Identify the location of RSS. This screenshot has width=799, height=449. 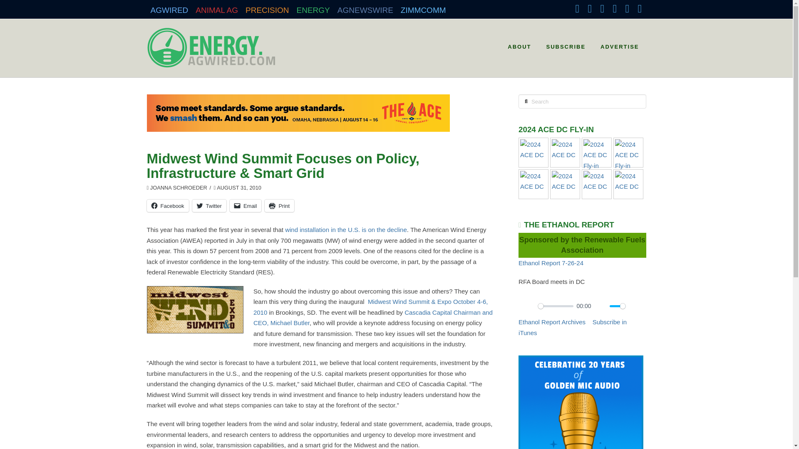
(639, 8).